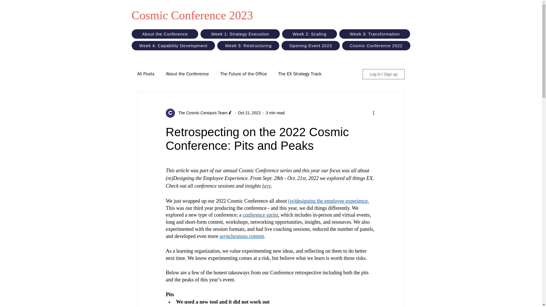 The image size is (546, 307). Describe the element at coordinates (309, 34) in the screenshot. I see `Week 2: Scaling` at that location.